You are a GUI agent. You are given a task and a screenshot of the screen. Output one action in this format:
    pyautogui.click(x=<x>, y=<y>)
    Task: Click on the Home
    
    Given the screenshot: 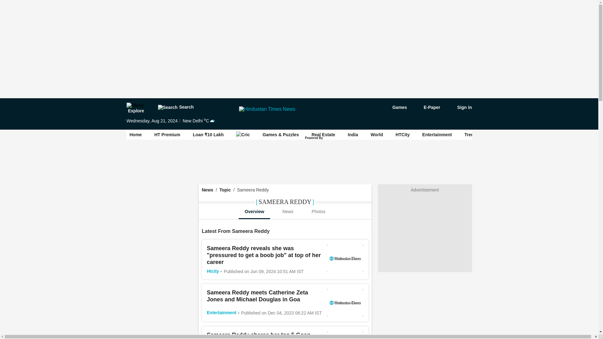 What is the action you would take?
    pyautogui.click(x=136, y=135)
    